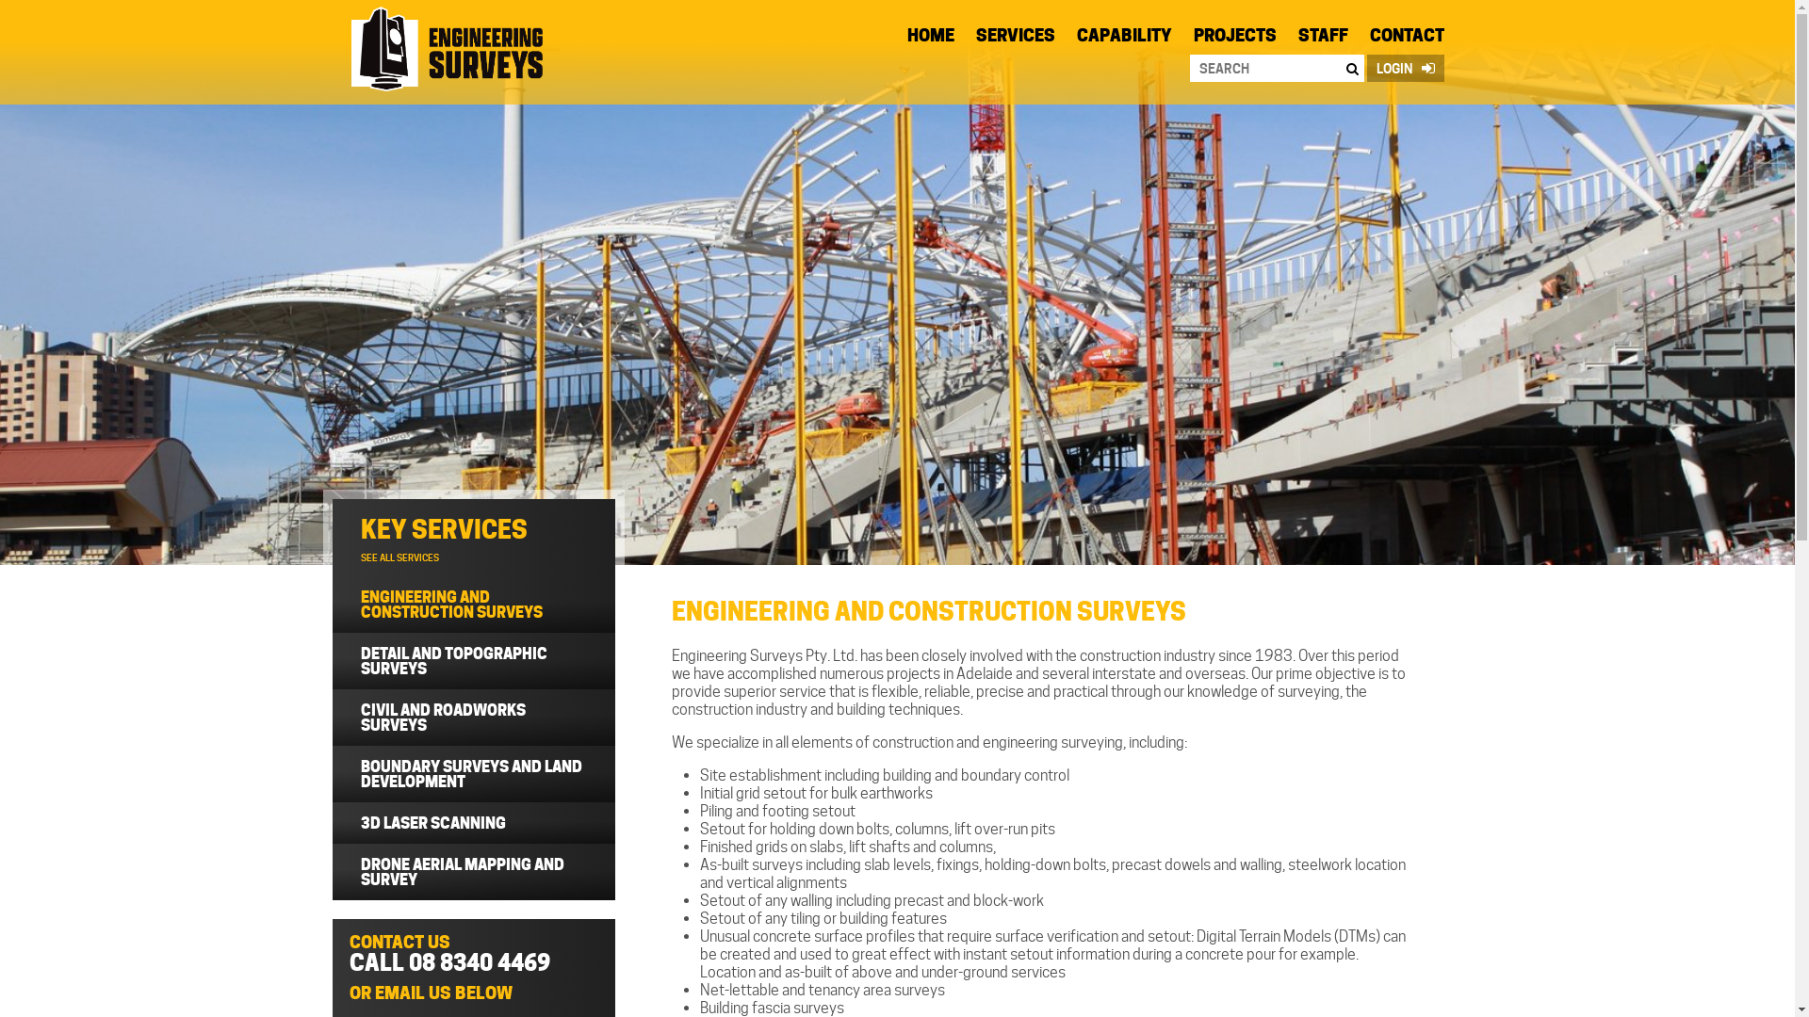  I want to click on SERVICES, so click(1016, 40).